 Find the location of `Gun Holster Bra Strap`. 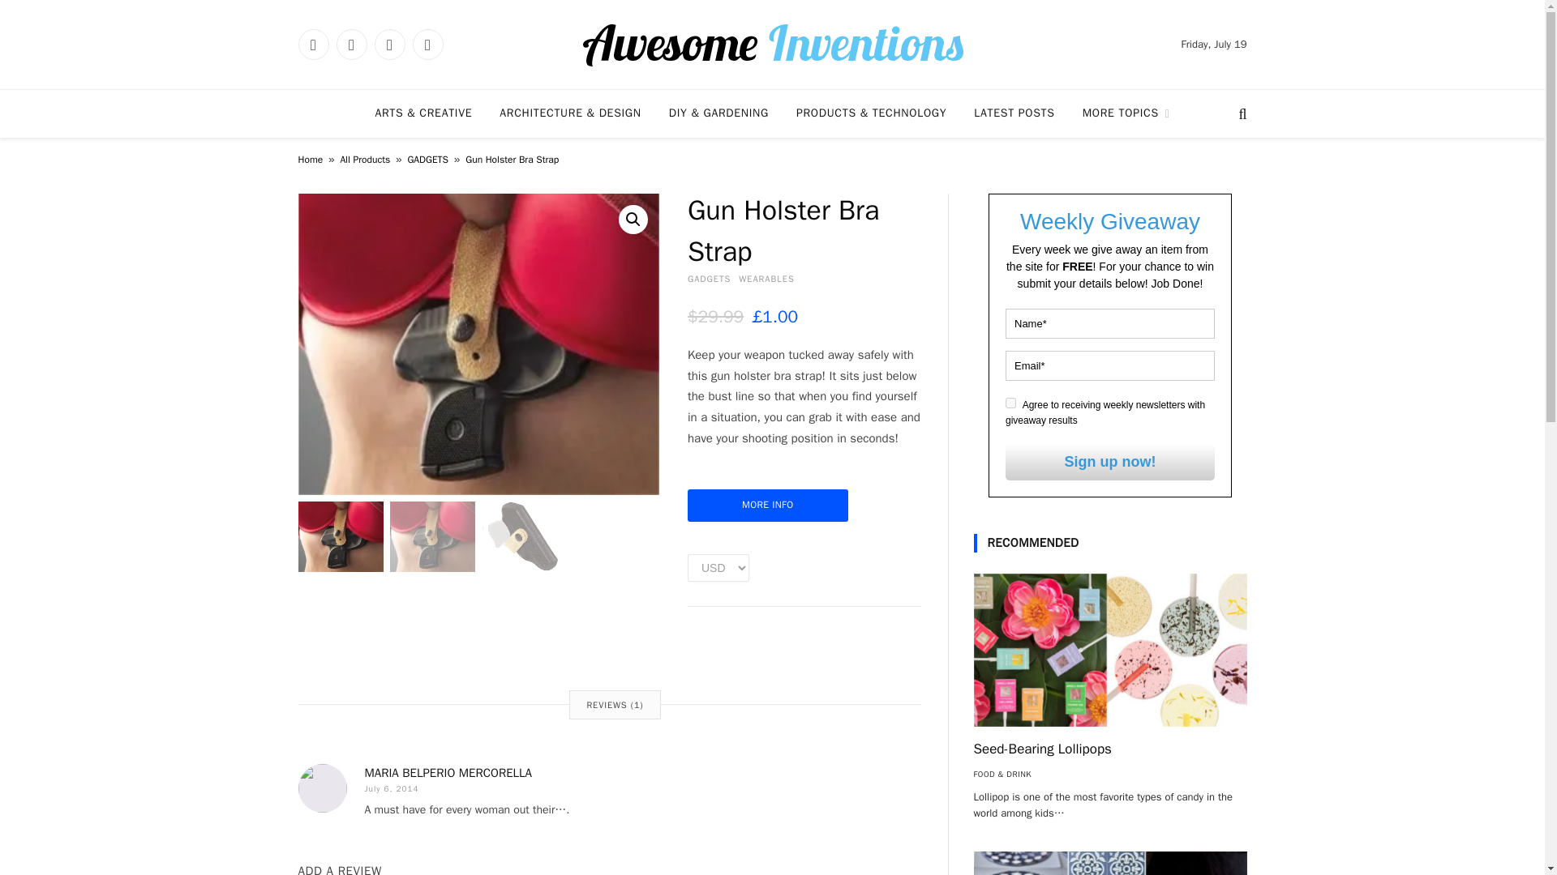

Gun Holster Bra Strap is located at coordinates (478, 344).